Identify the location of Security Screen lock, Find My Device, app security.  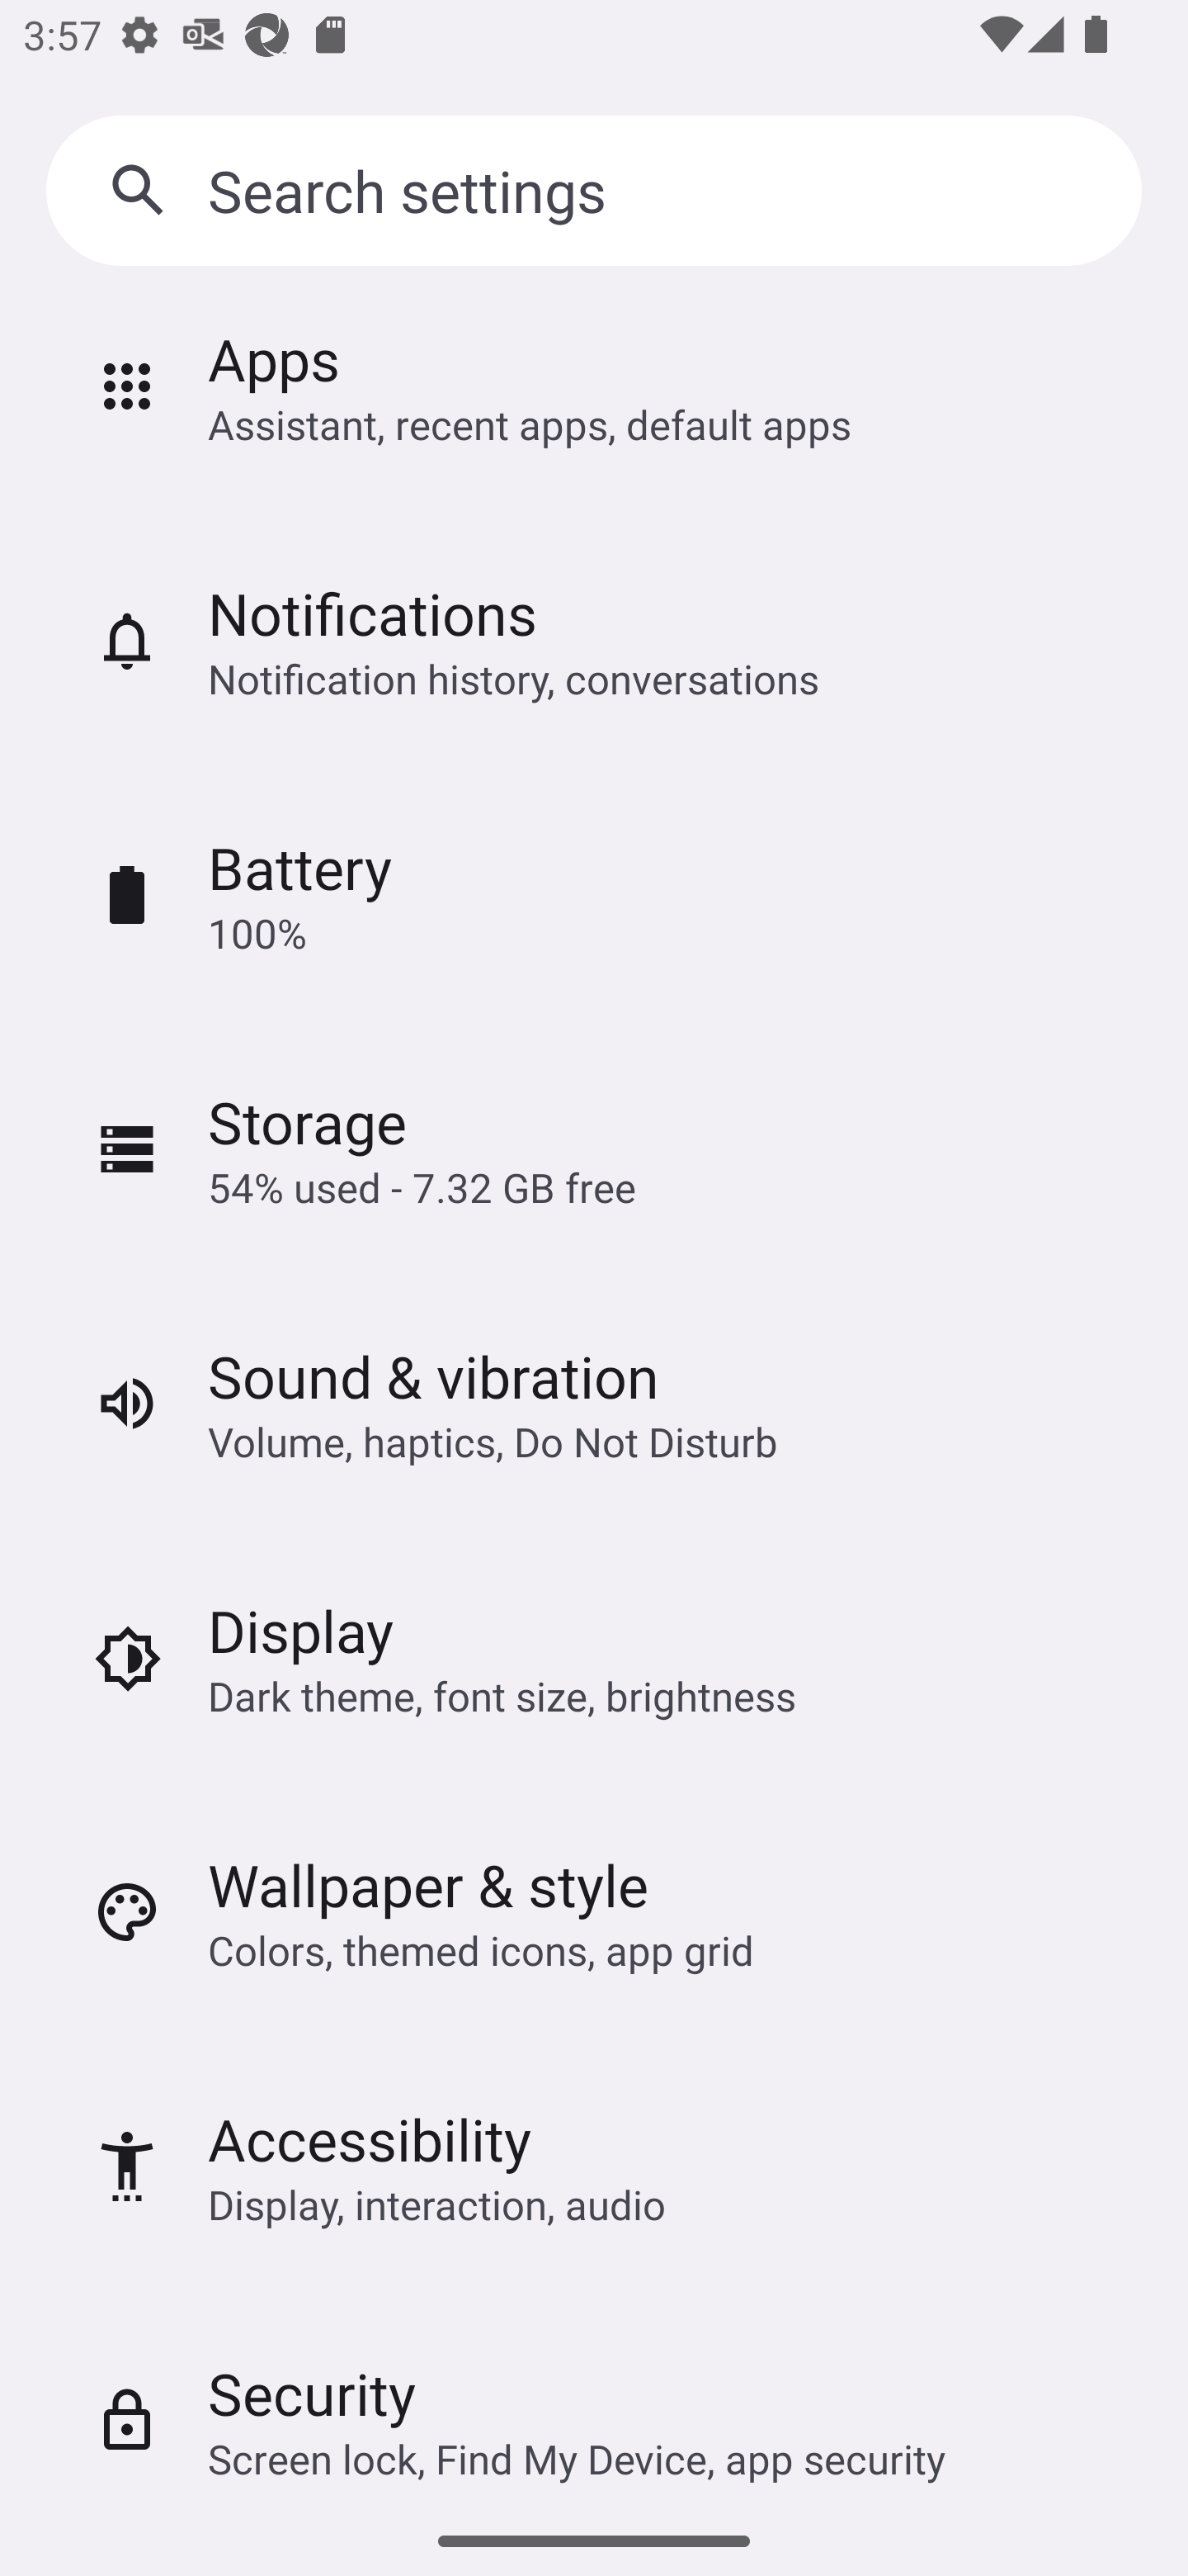
(594, 2399).